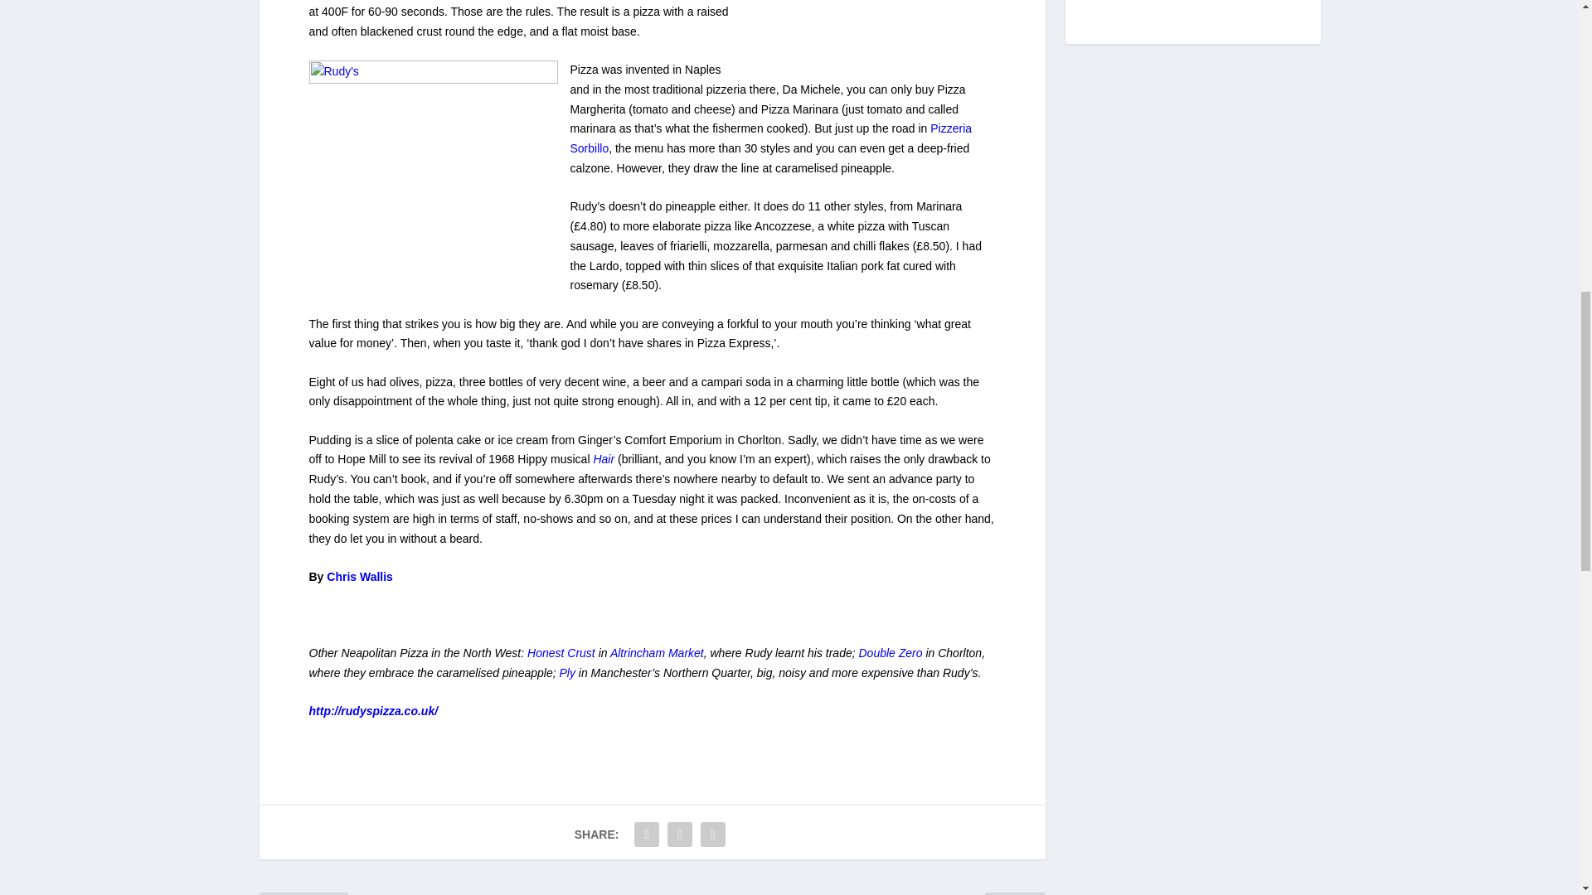 The width and height of the screenshot is (1592, 895). Describe the element at coordinates (604, 459) in the screenshot. I see `Hair` at that location.